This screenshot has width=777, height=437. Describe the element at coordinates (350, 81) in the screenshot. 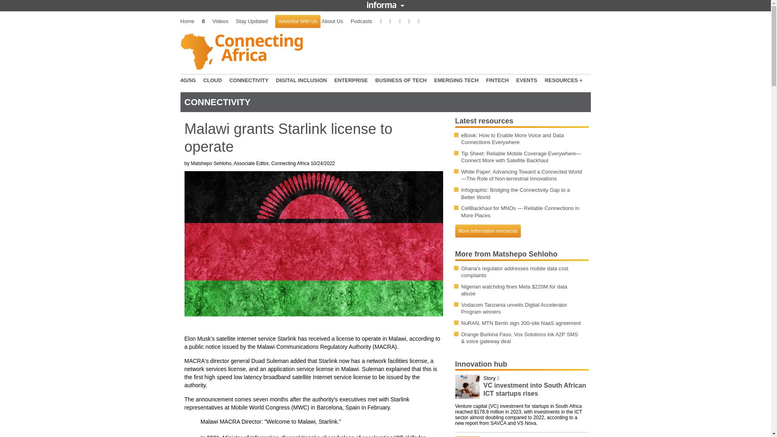

I see `ENTERPRISE` at that location.